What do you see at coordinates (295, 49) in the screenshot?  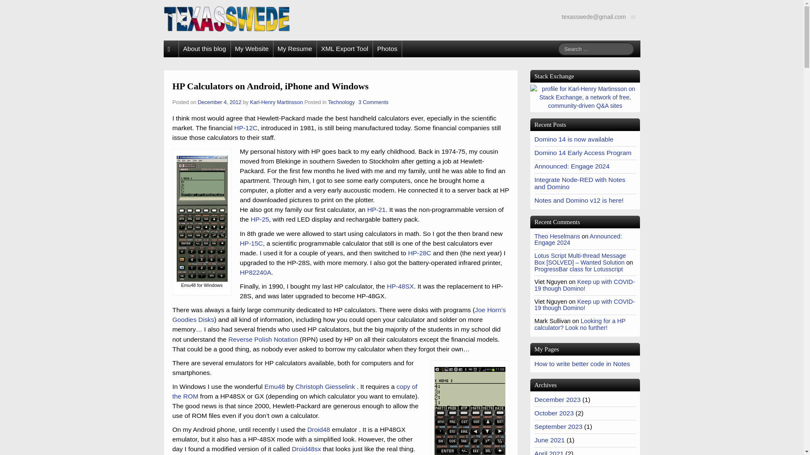 I see `My Resume` at bounding box center [295, 49].